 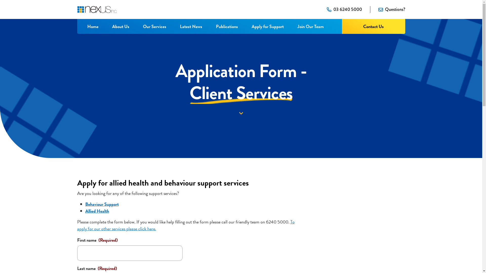 What do you see at coordinates (310, 26) in the screenshot?
I see `Join Our Team` at bounding box center [310, 26].